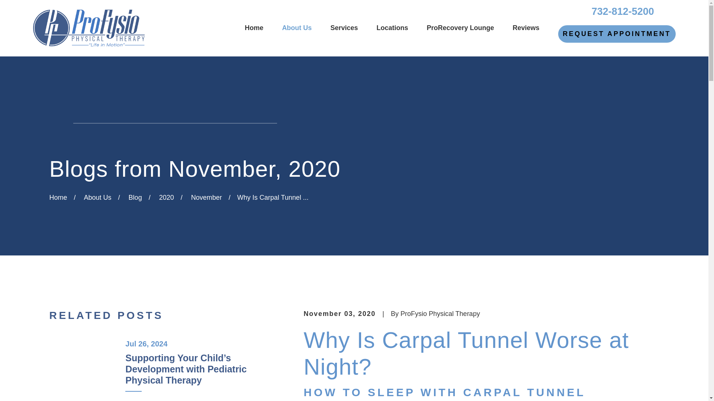 Image resolution: width=714 pixels, height=401 pixels. I want to click on Home, so click(89, 28).